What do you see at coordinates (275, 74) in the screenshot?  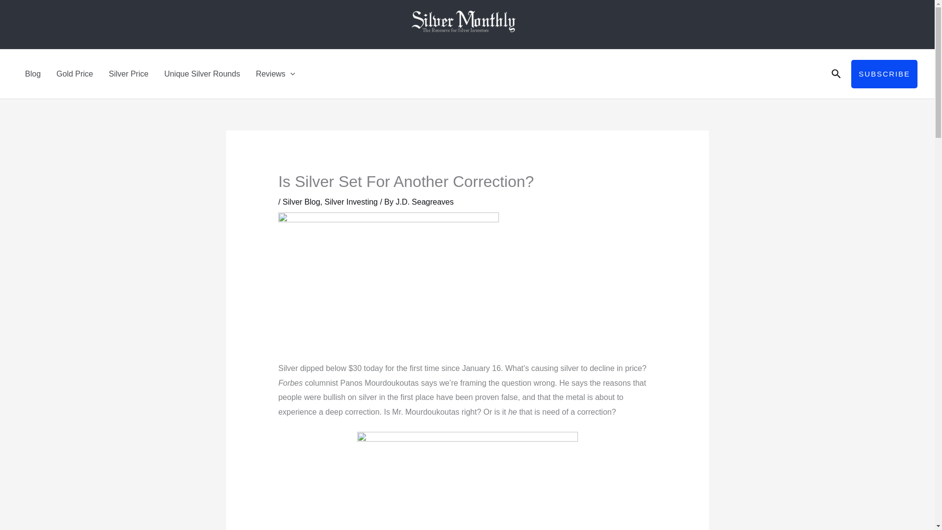 I see `Reviews` at bounding box center [275, 74].